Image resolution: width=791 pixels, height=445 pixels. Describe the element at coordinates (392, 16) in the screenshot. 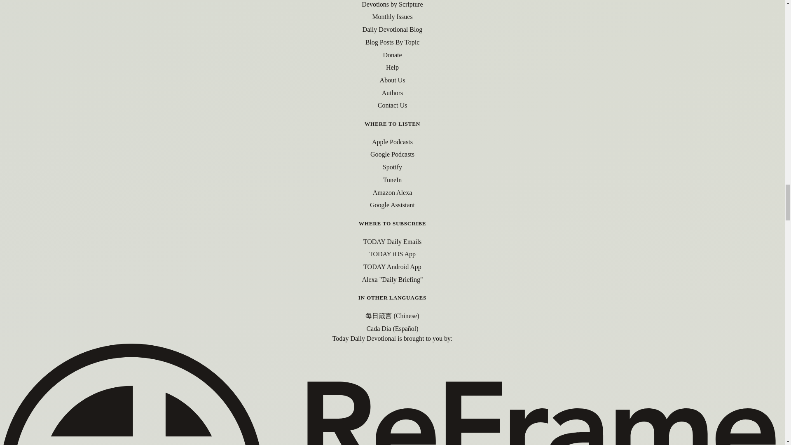

I see `Monthly Issues` at that location.